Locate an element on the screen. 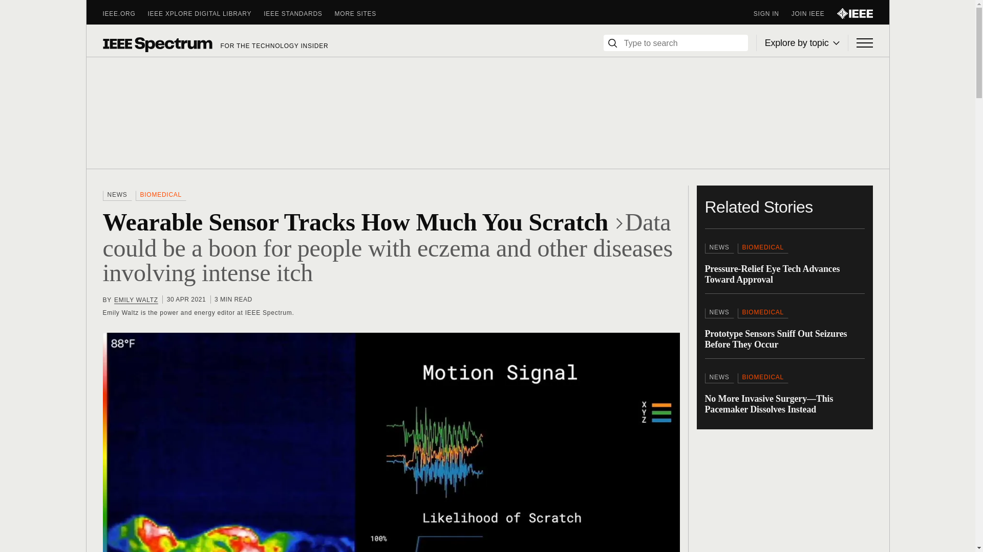  SIGN IN is located at coordinates (772, 13).